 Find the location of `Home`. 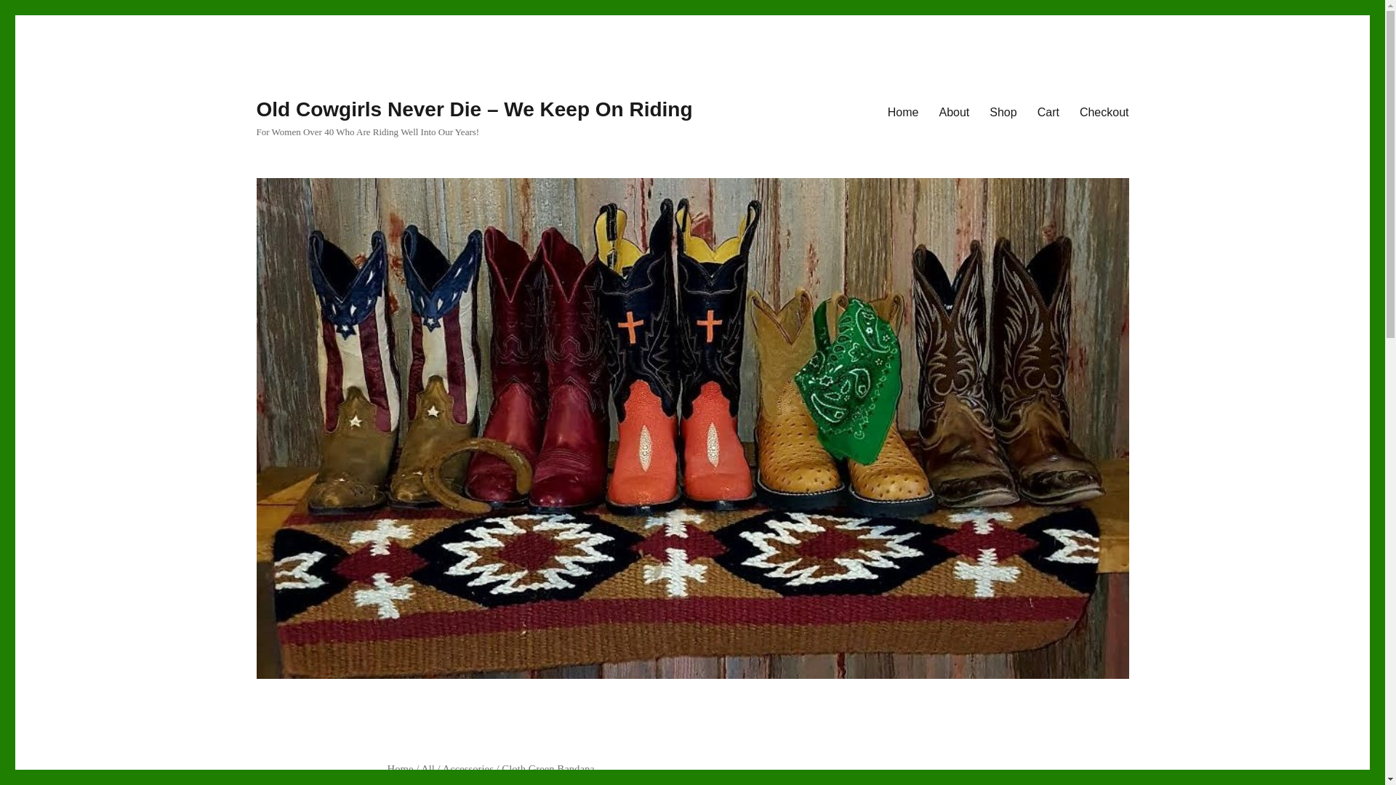

Home is located at coordinates (400, 768).